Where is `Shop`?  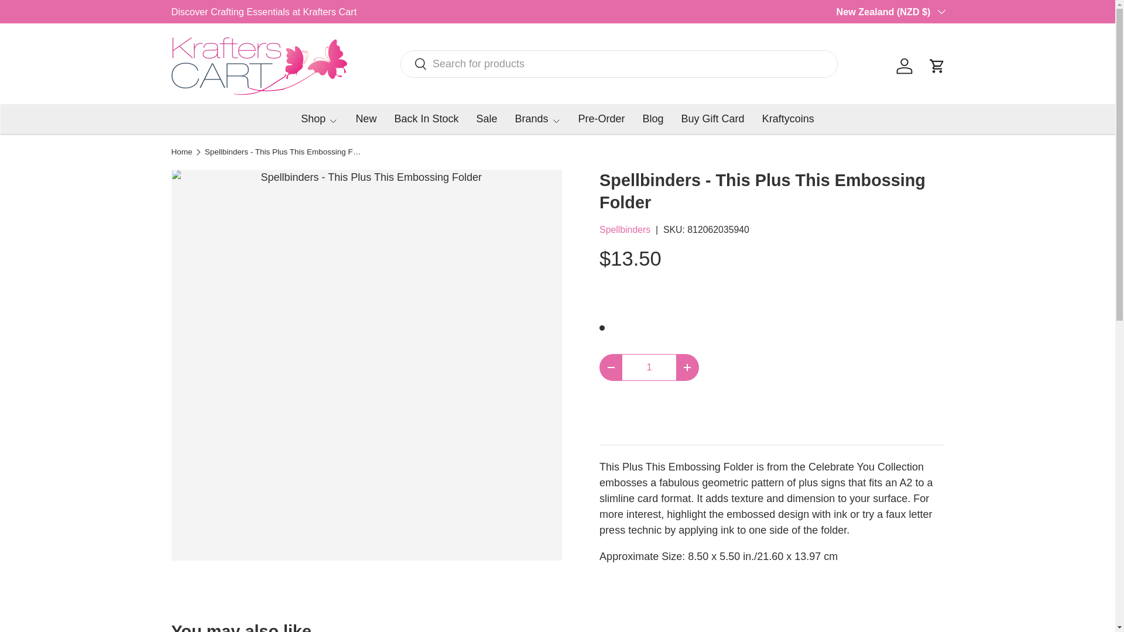 Shop is located at coordinates (320, 119).